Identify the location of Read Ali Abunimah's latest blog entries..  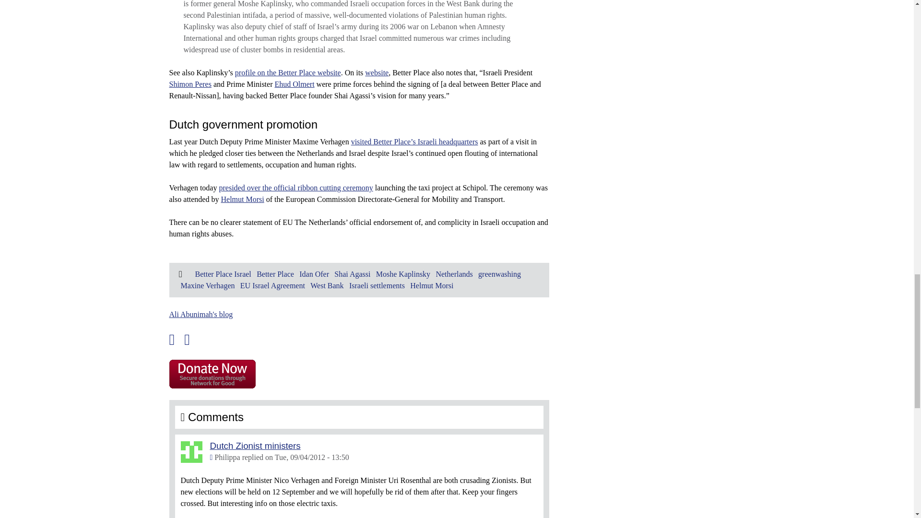
(201, 314).